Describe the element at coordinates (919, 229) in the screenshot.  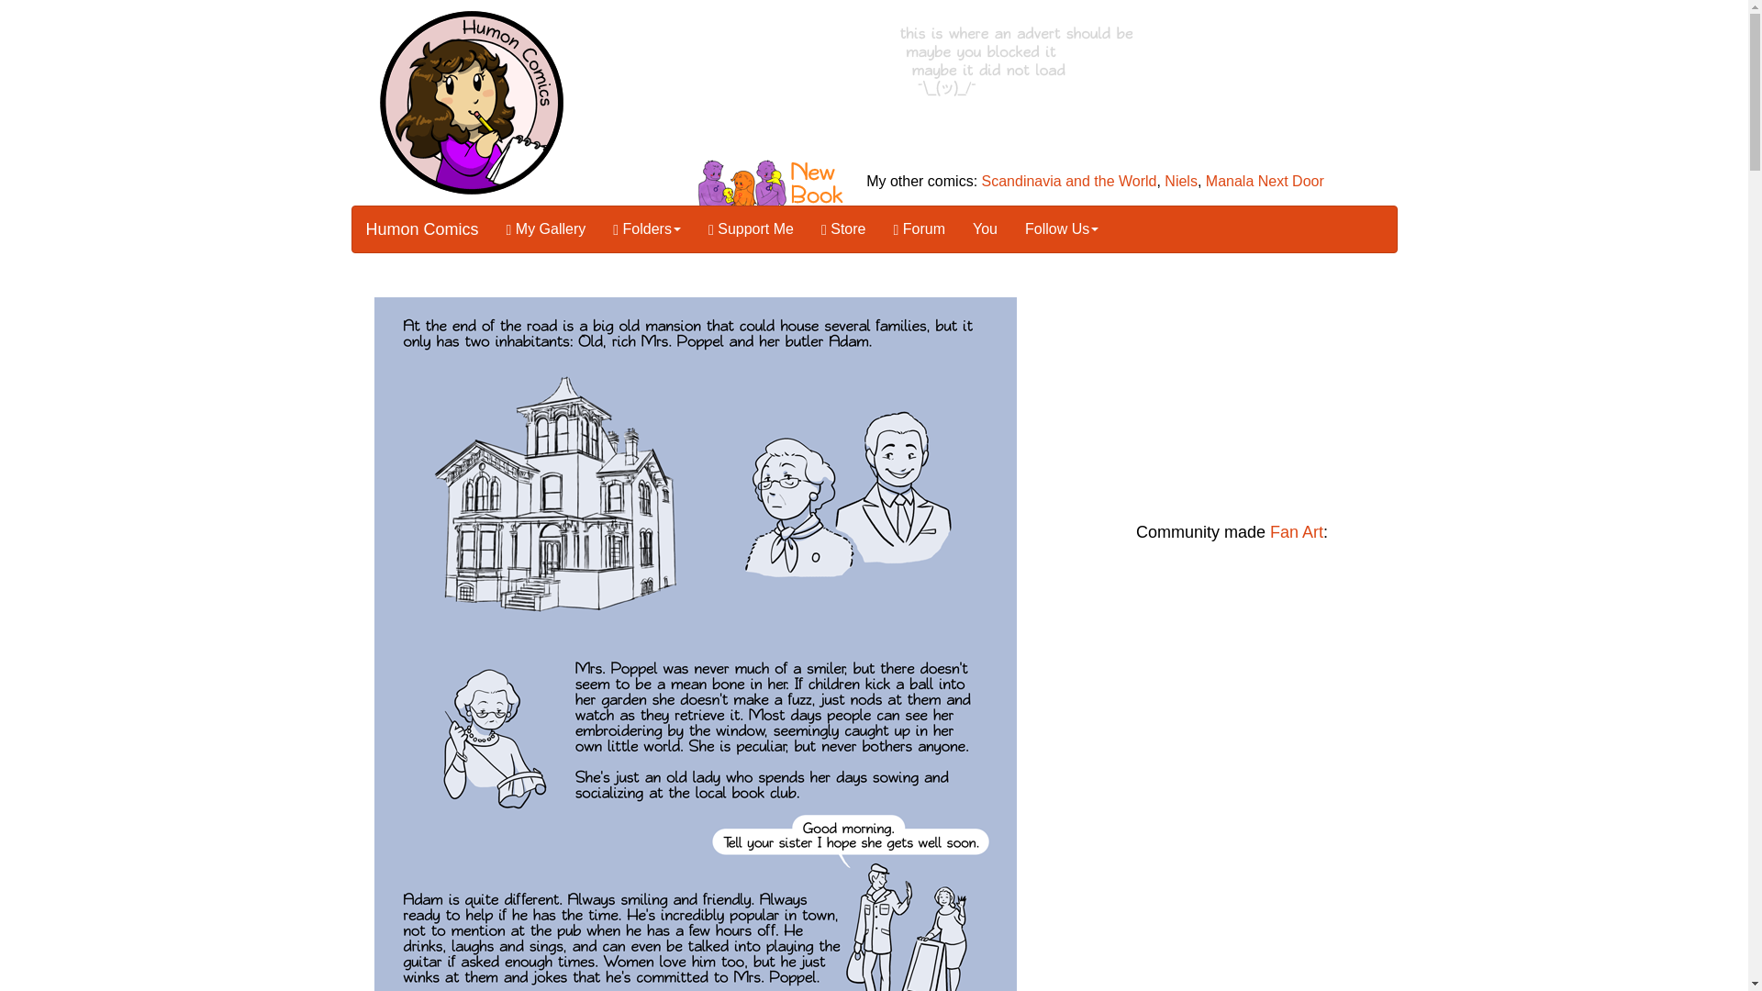
I see `Forum` at that location.